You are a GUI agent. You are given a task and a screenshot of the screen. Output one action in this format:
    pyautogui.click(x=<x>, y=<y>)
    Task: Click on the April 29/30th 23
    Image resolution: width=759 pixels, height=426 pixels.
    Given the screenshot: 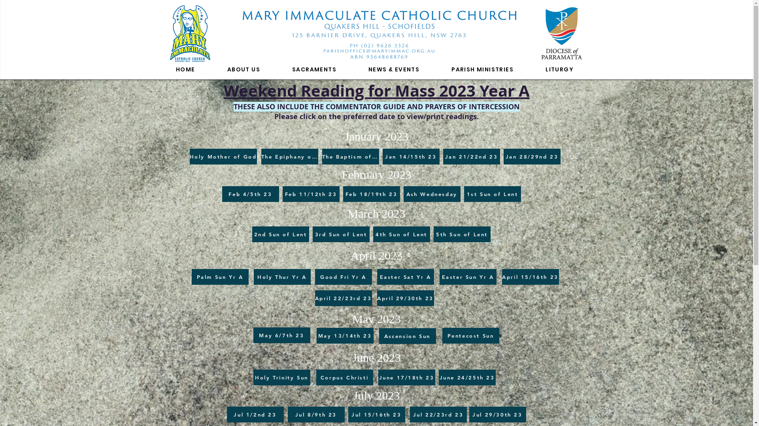 What is the action you would take?
    pyautogui.click(x=406, y=298)
    